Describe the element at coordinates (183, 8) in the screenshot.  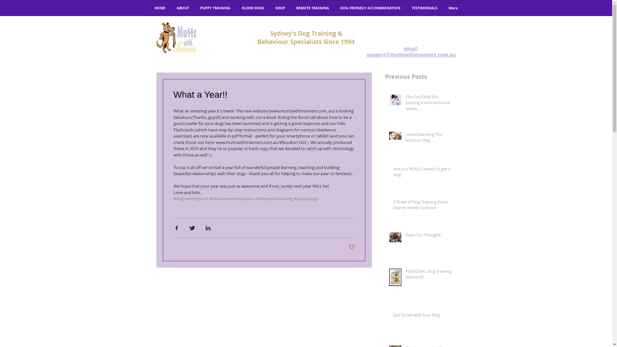
I see `ABOUT` at that location.